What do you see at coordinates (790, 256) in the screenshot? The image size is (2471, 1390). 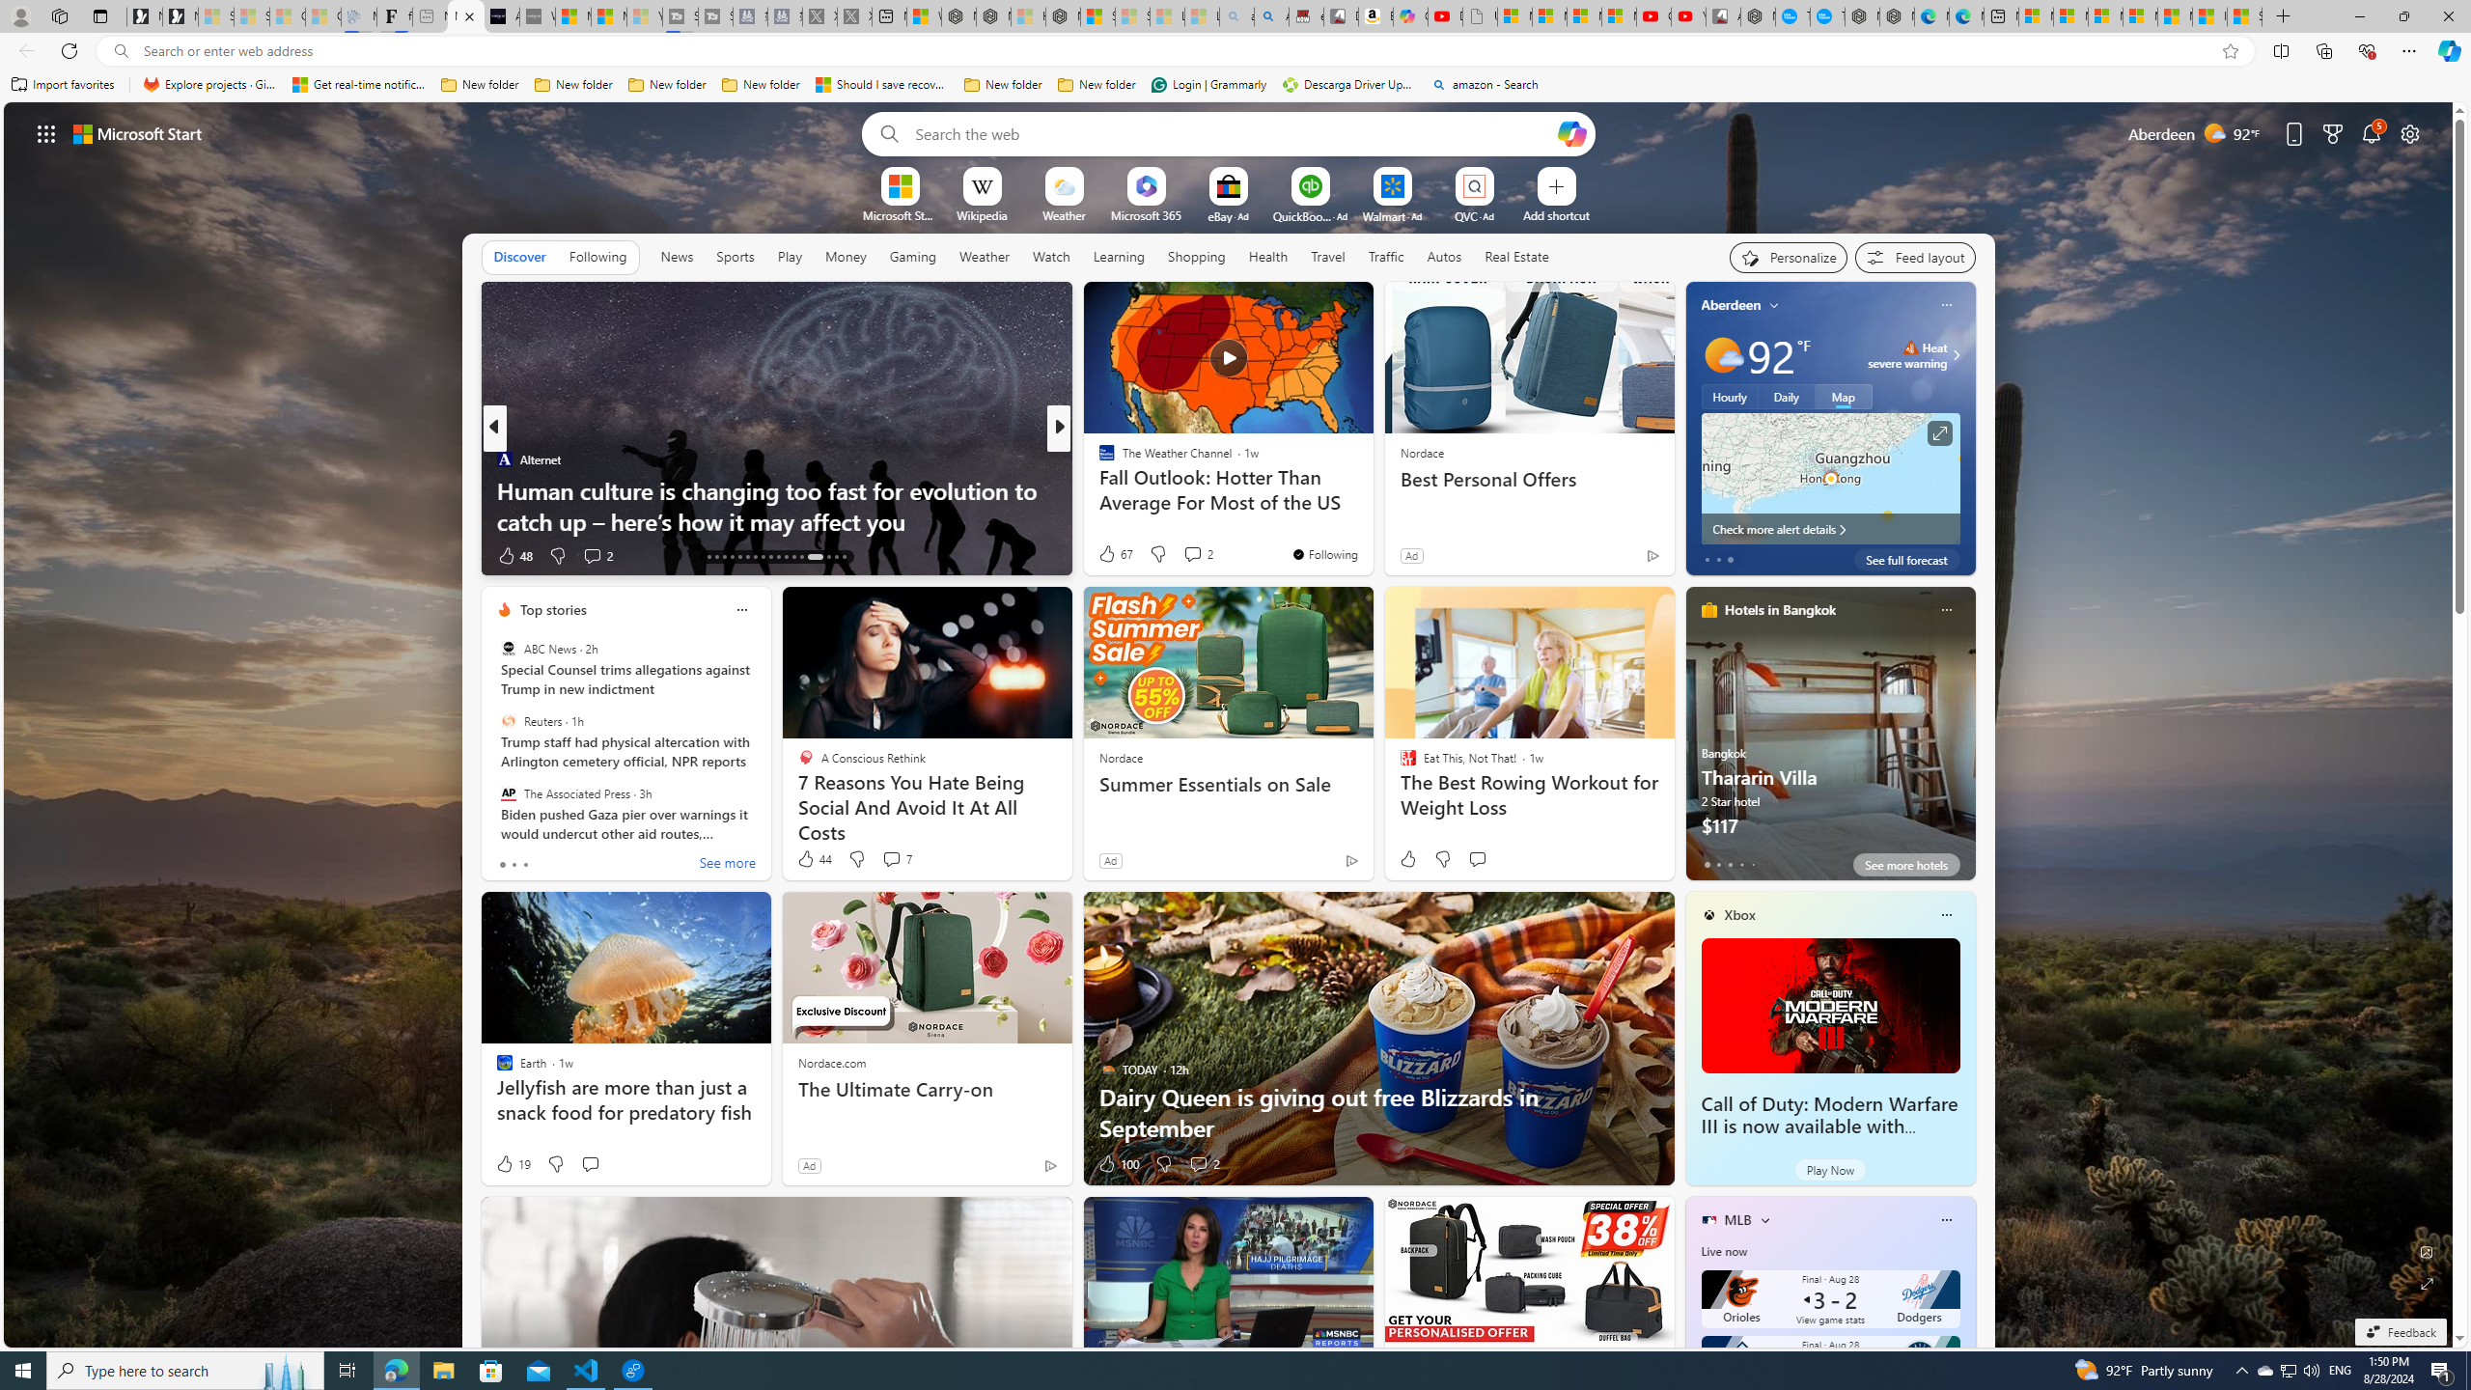 I see `Play` at bounding box center [790, 256].